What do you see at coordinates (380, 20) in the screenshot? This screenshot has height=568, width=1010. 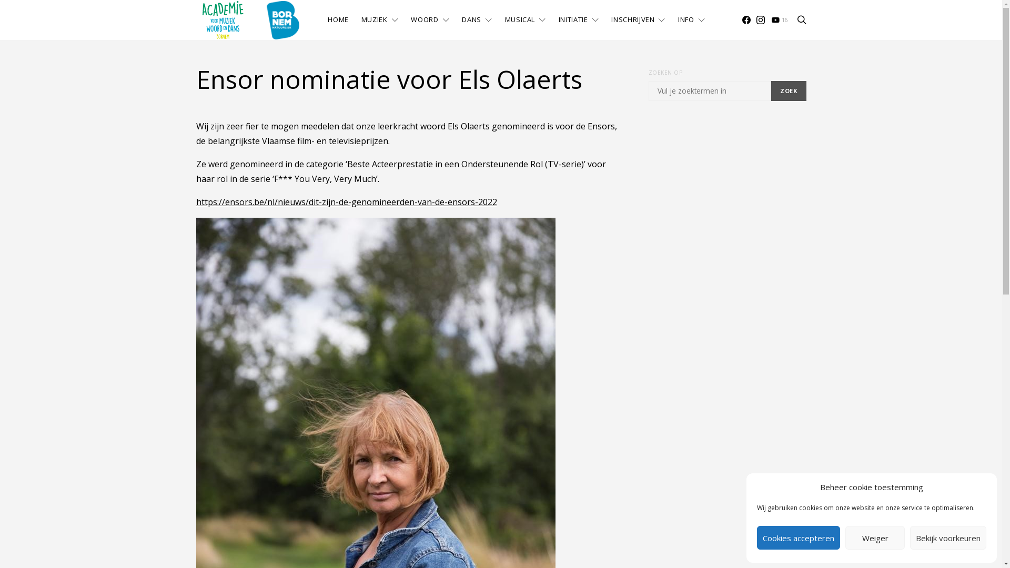 I see `MUZIEK` at bounding box center [380, 20].